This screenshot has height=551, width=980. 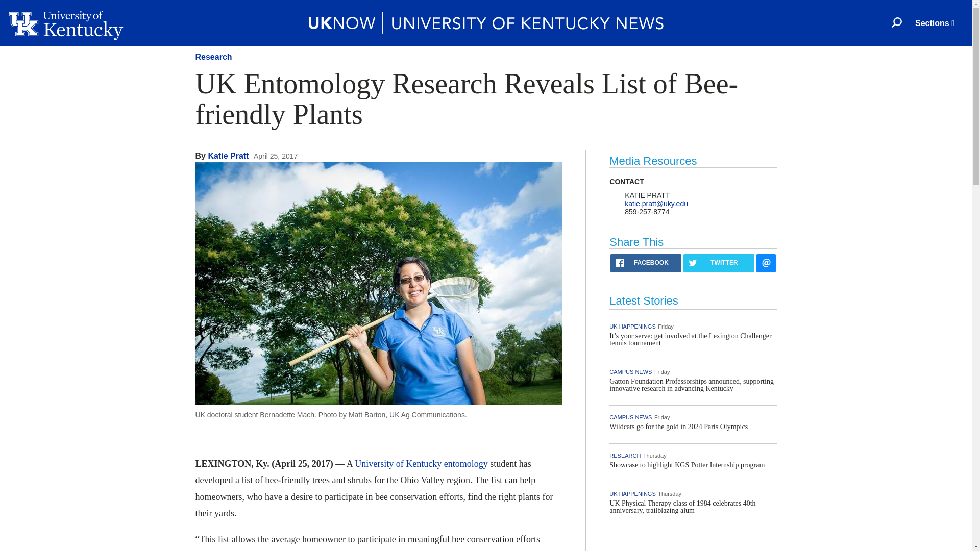 What do you see at coordinates (934, 23) in the screenshot?
I see `Sections` at bounding box center [934, 23].